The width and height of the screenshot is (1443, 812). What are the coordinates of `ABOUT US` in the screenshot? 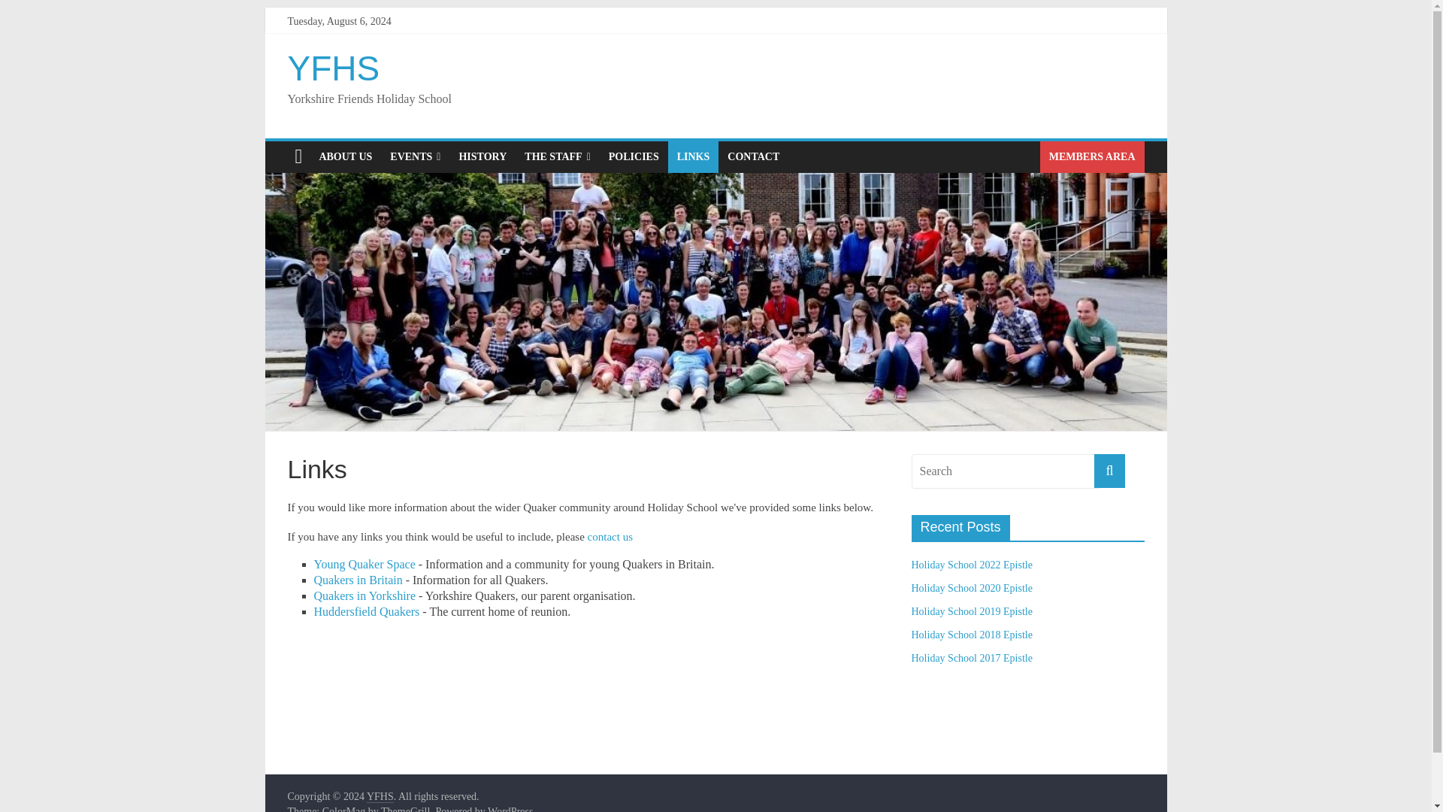 It's located at (345, 156).